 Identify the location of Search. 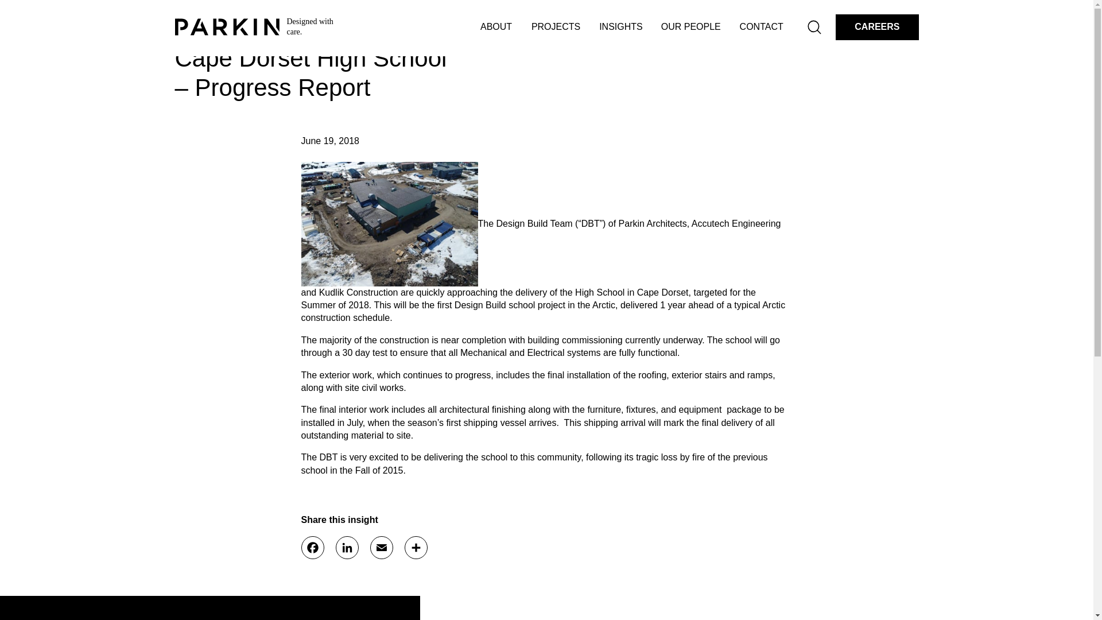
(815, 26).